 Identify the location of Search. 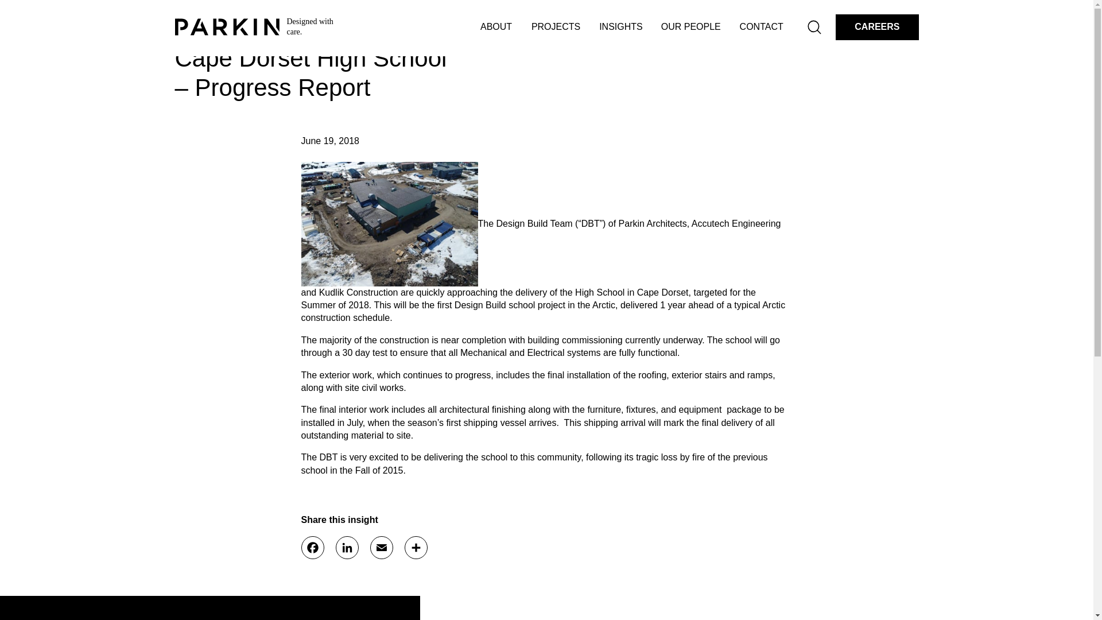
(815, 26).